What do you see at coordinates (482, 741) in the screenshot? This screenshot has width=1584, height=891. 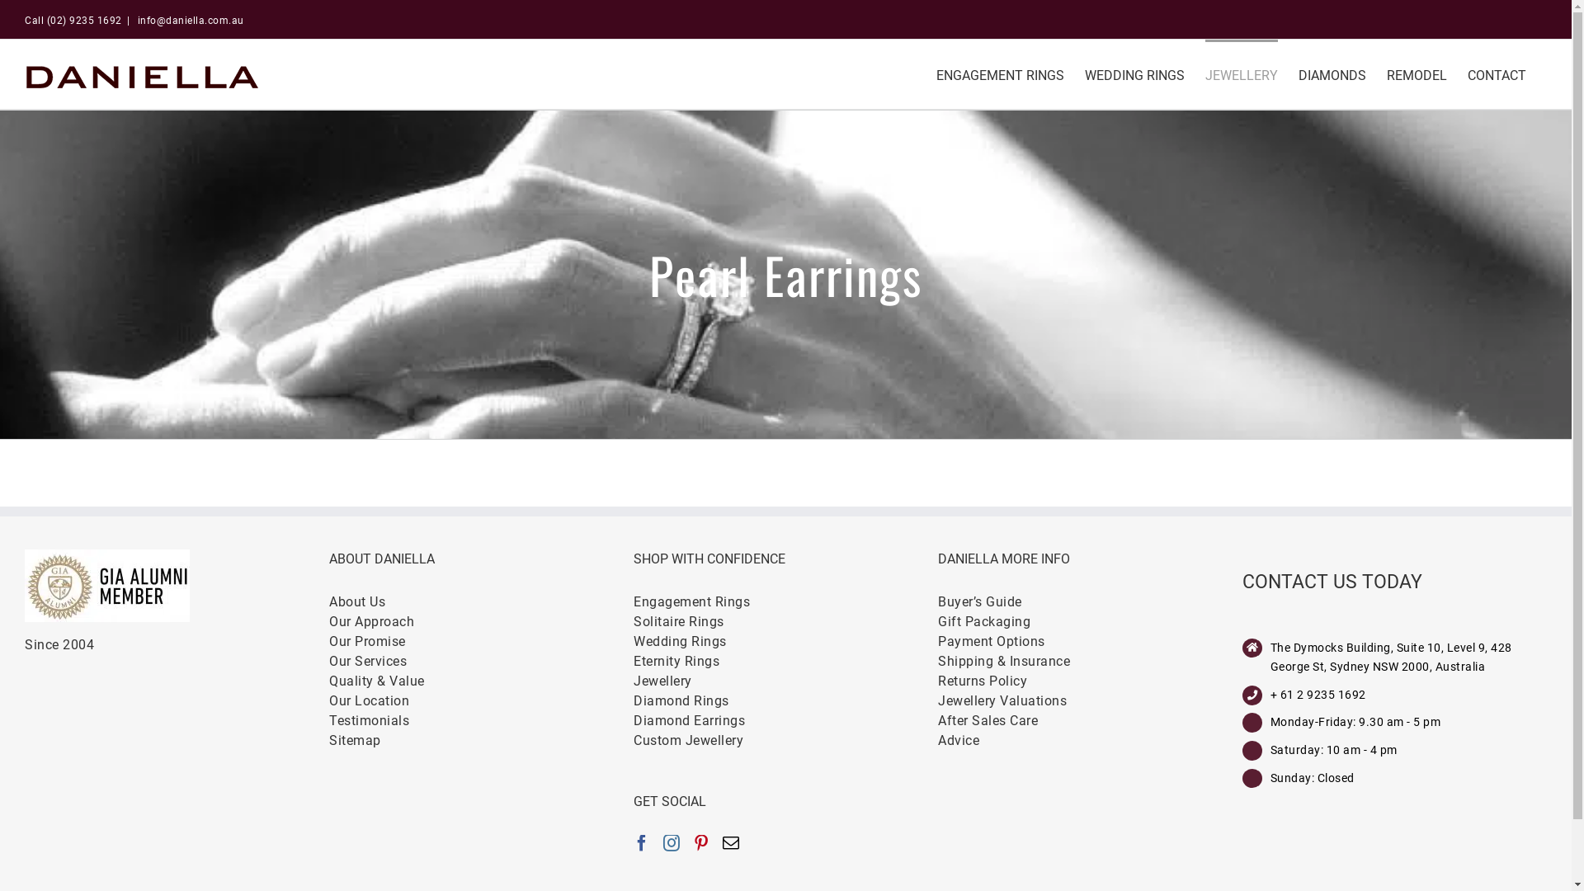 I see `Sitemap` at bounding box center [482, 741].